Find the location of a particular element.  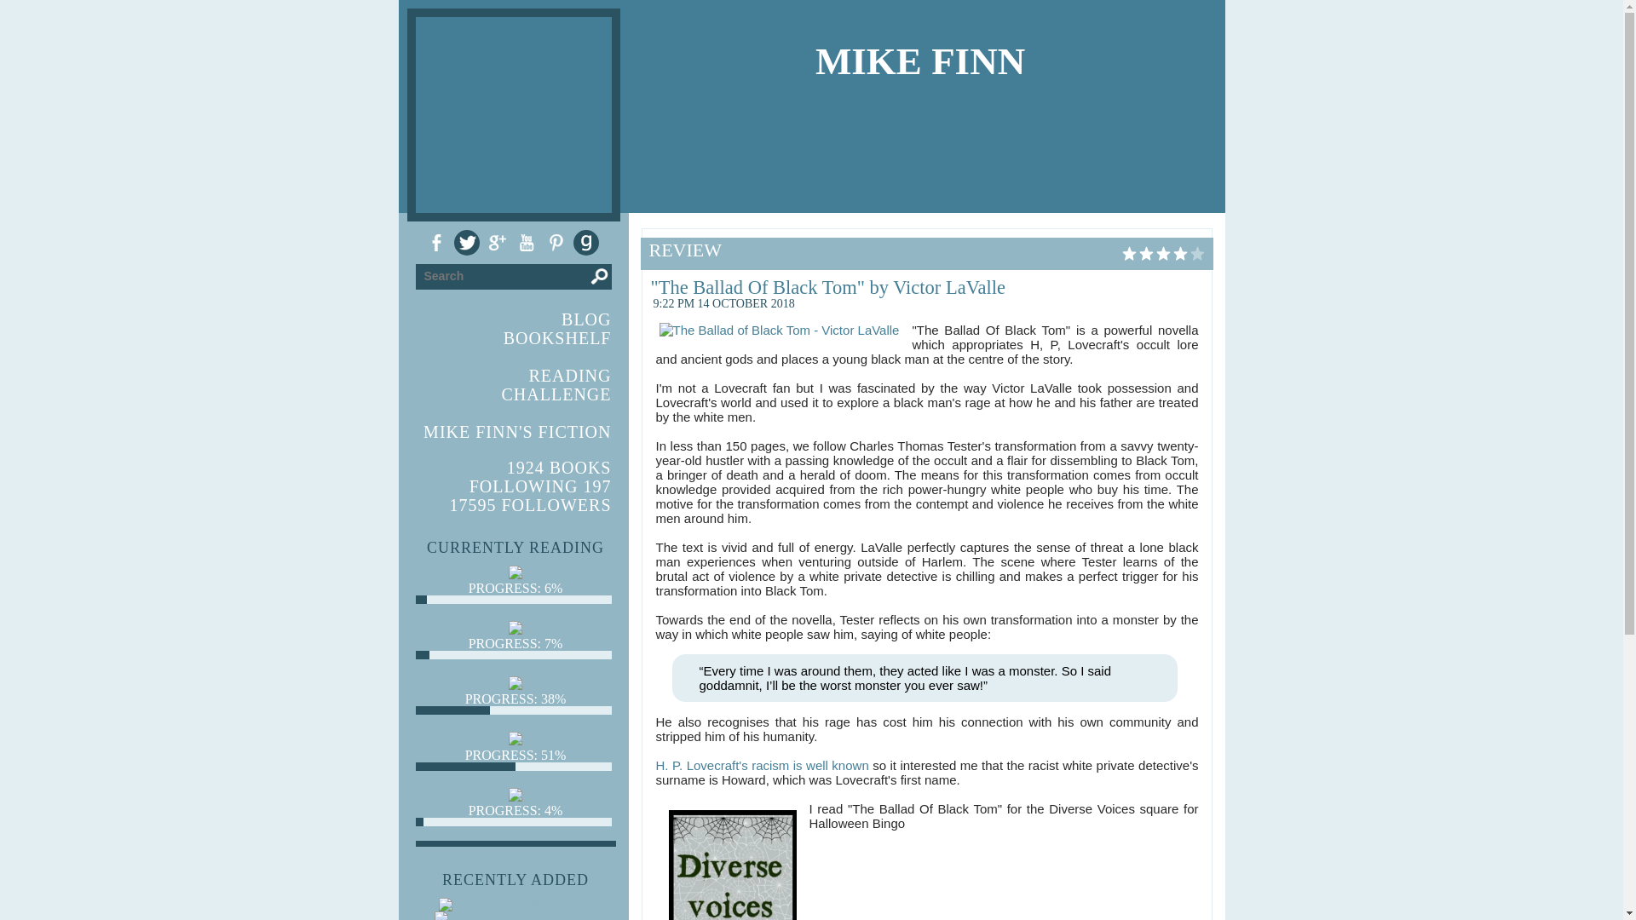

goodreads is located at coordinates (585, 243).